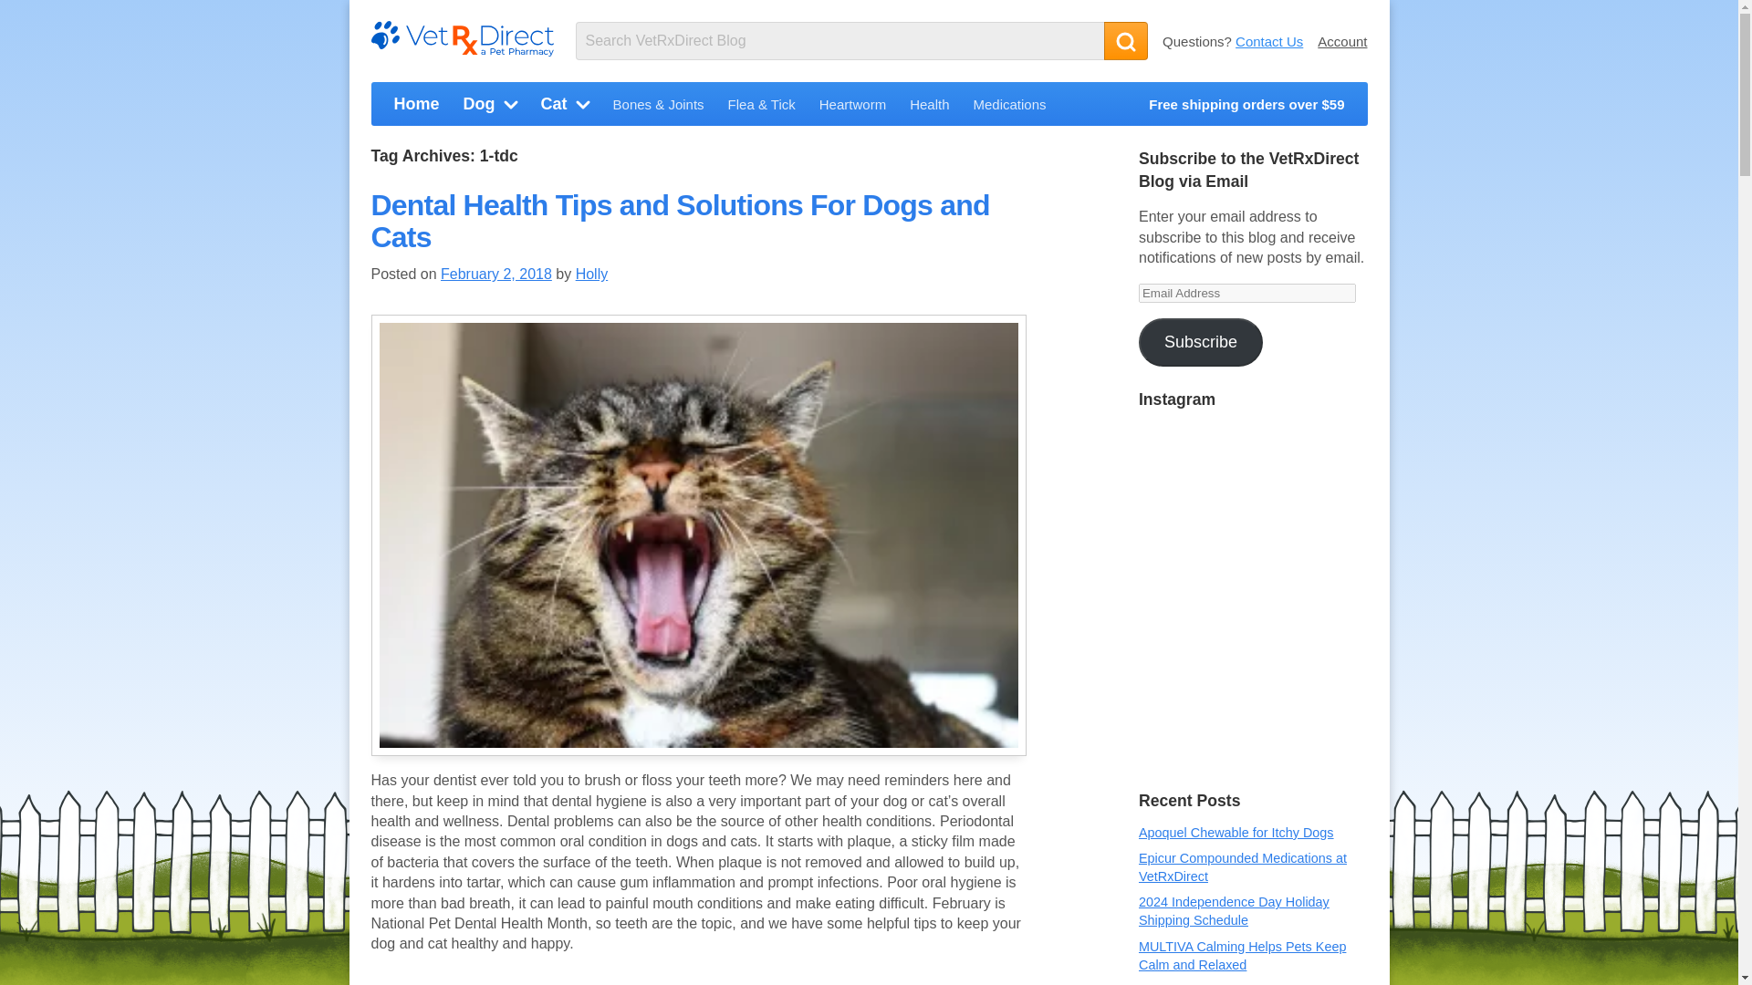 The height and width of the screenshot is (985, 1752). Describe the element at coordinates (929, 109) in the screenshot. I see `Health` at that location.